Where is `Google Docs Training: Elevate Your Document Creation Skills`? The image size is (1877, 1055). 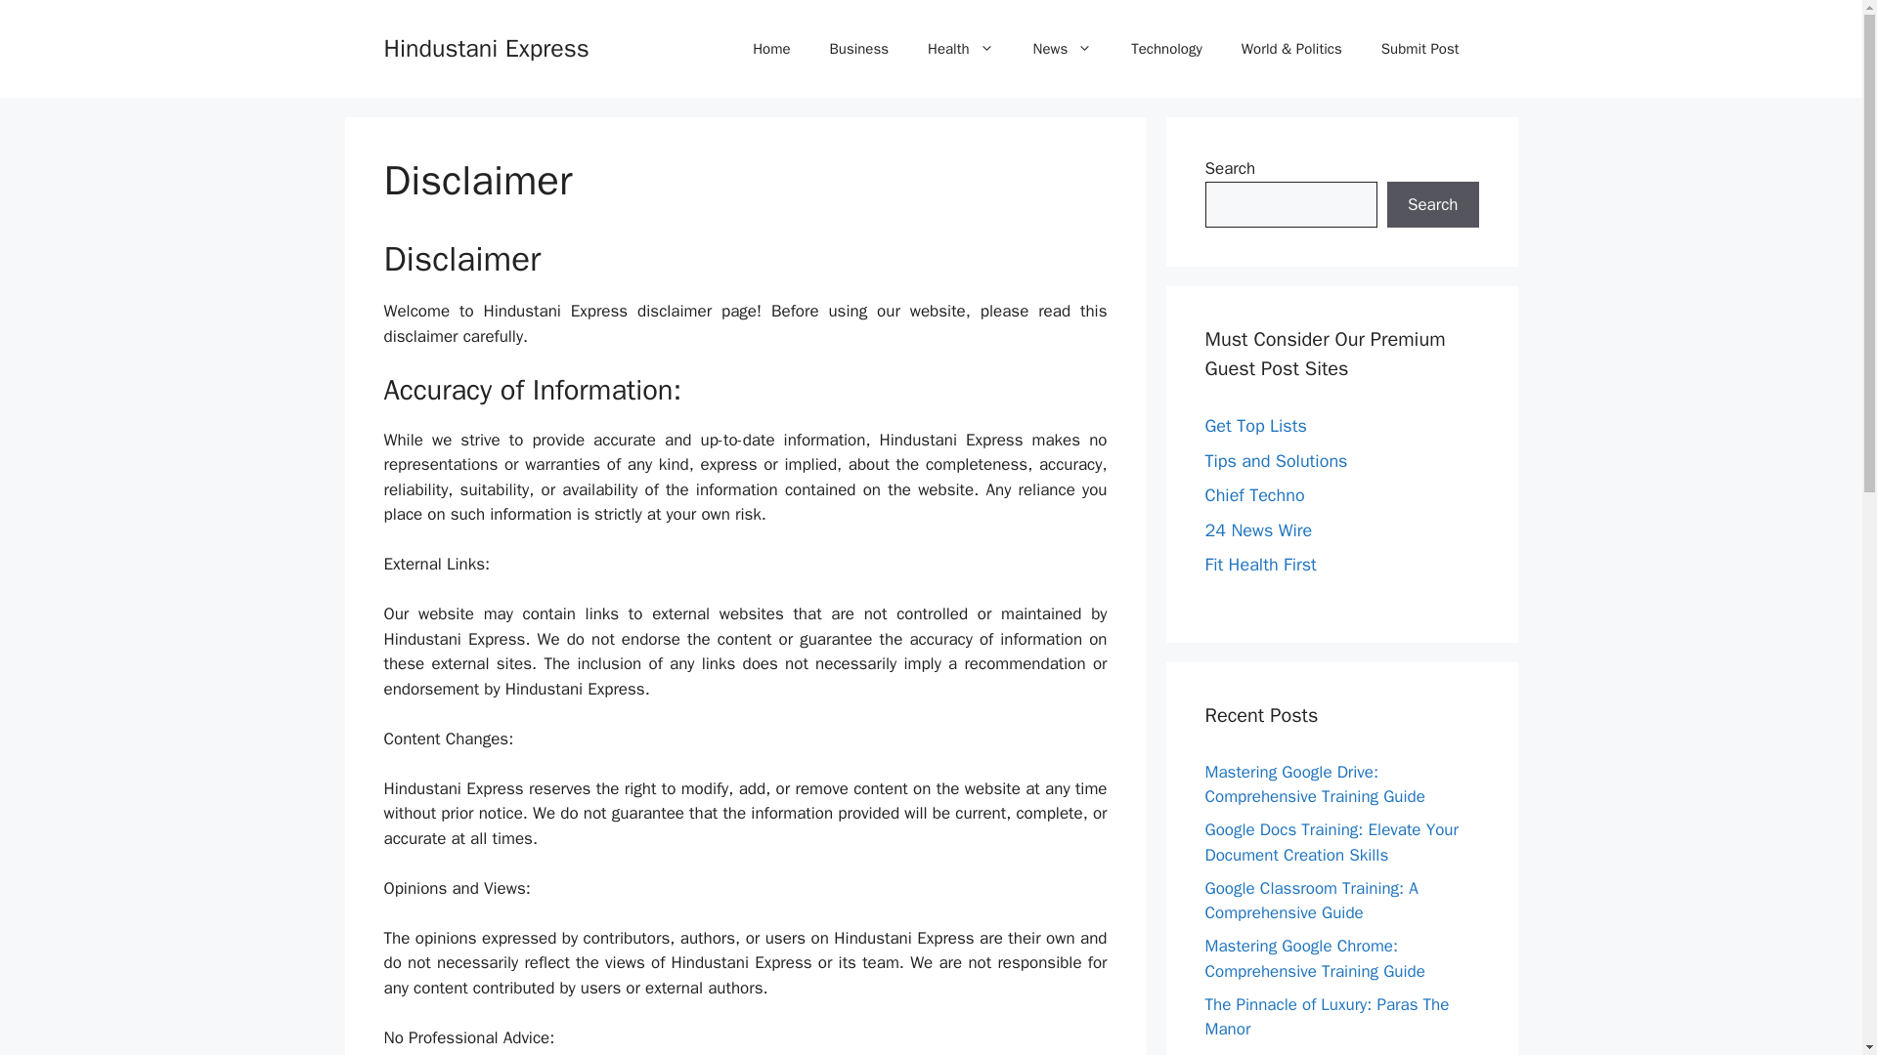
Google Docs Training: Elevate Your Document Creation Skills is located at coordinates (1331, 842).